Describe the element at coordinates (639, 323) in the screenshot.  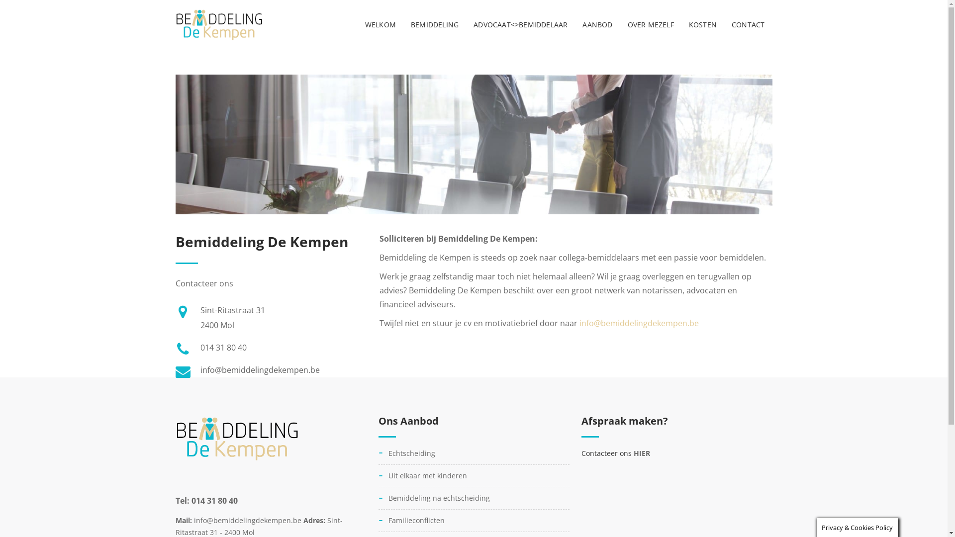
I see `info@bemiddelingdekempen.be` at that location.